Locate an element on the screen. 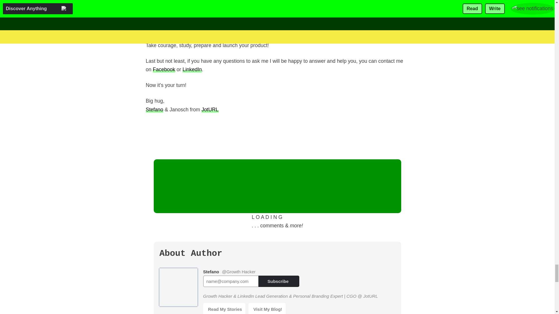 Image resolution: width=559 pixels, height=314 pixels. Read My Stories is located at coordinates (224, 308).